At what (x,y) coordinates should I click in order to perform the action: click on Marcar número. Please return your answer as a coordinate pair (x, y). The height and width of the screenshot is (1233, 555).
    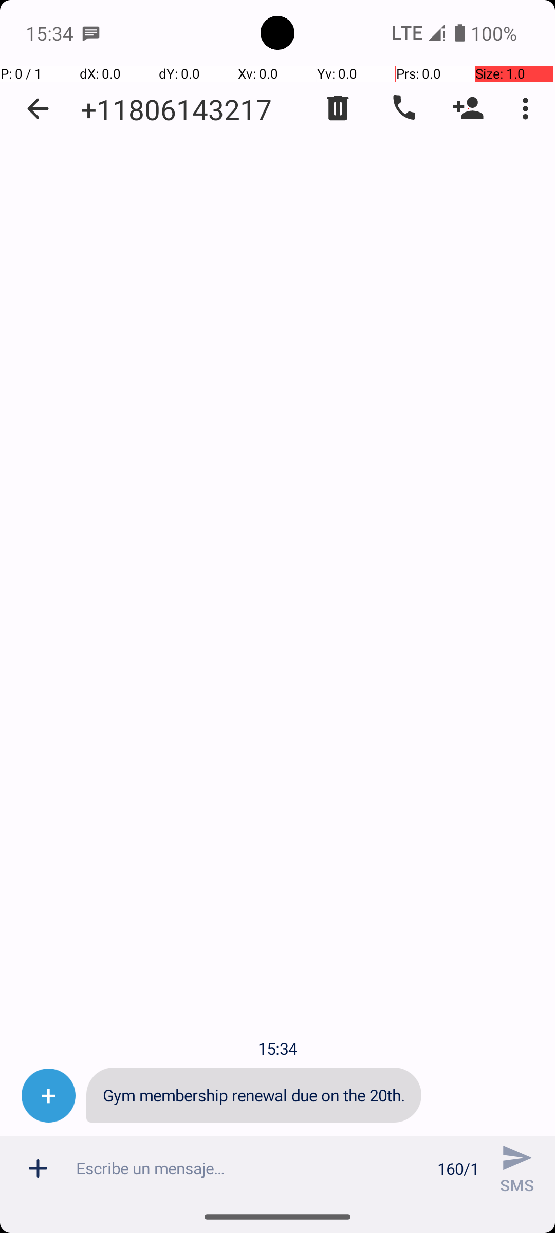
    Looking at the image, I should click on (403, 108).